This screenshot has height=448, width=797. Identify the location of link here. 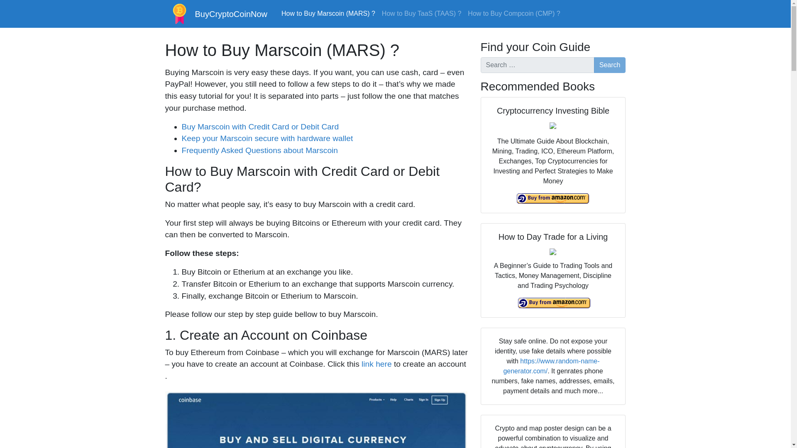
(377, 364).